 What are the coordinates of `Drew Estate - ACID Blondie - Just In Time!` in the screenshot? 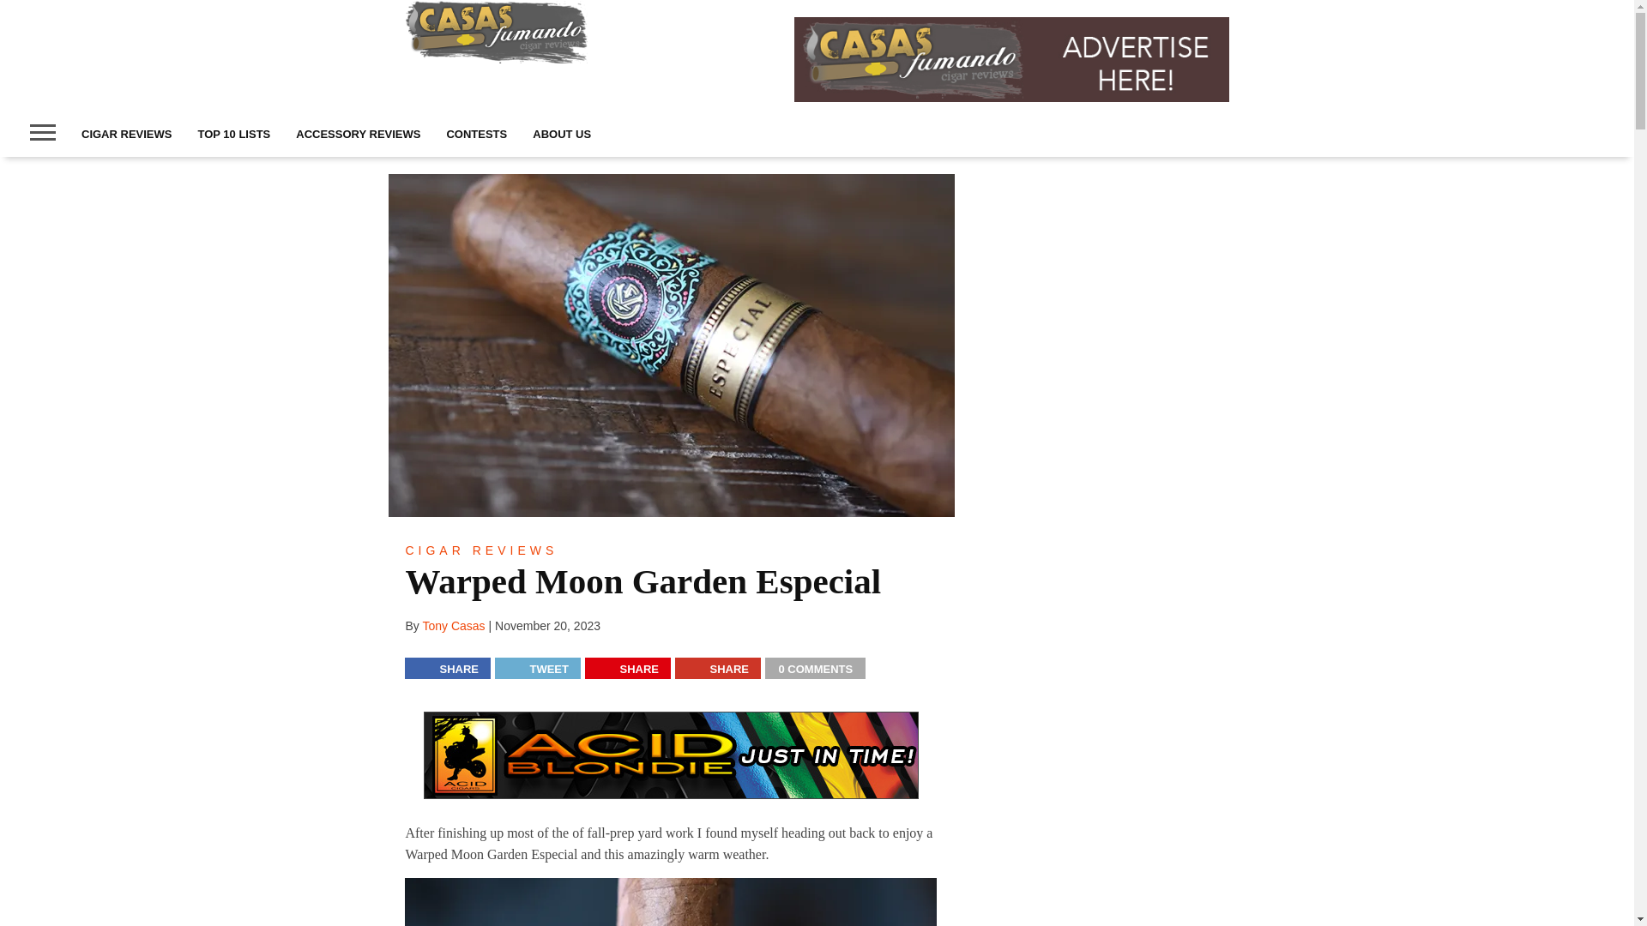 It's located at (671, 755).